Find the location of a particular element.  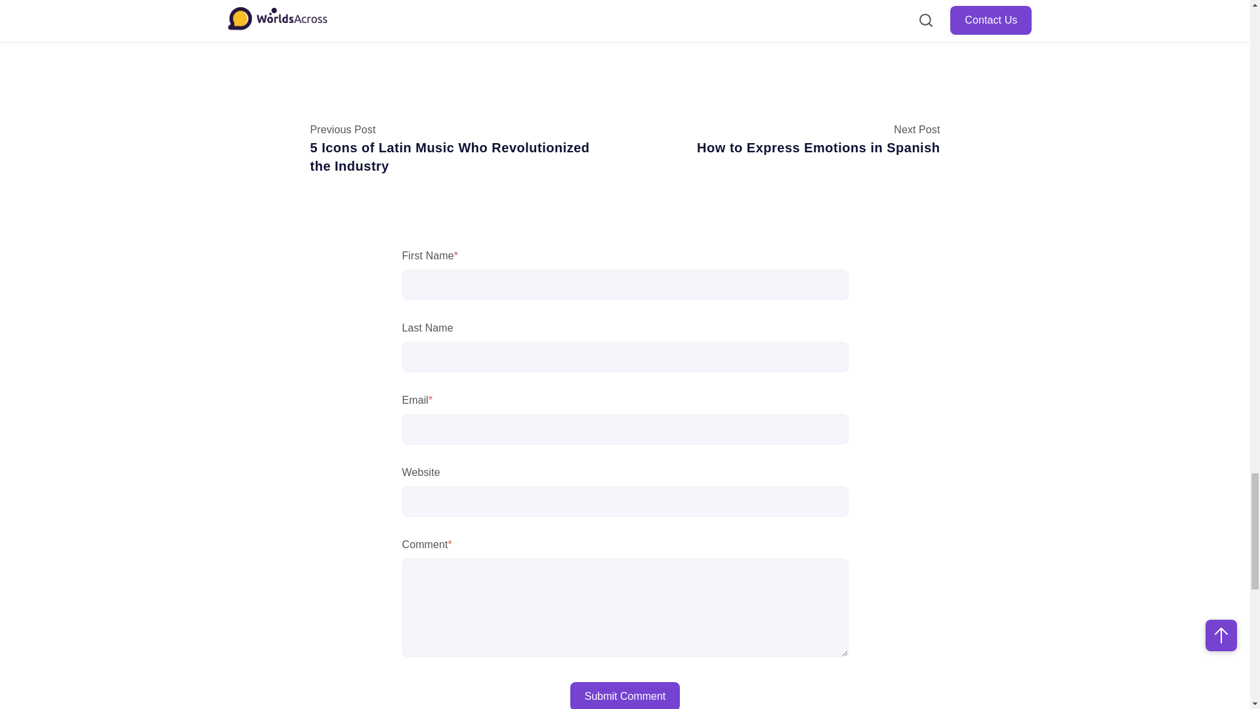

5 Icons of Latin Music Who Revolutionized the Industry is located at coordinates (450, 156).